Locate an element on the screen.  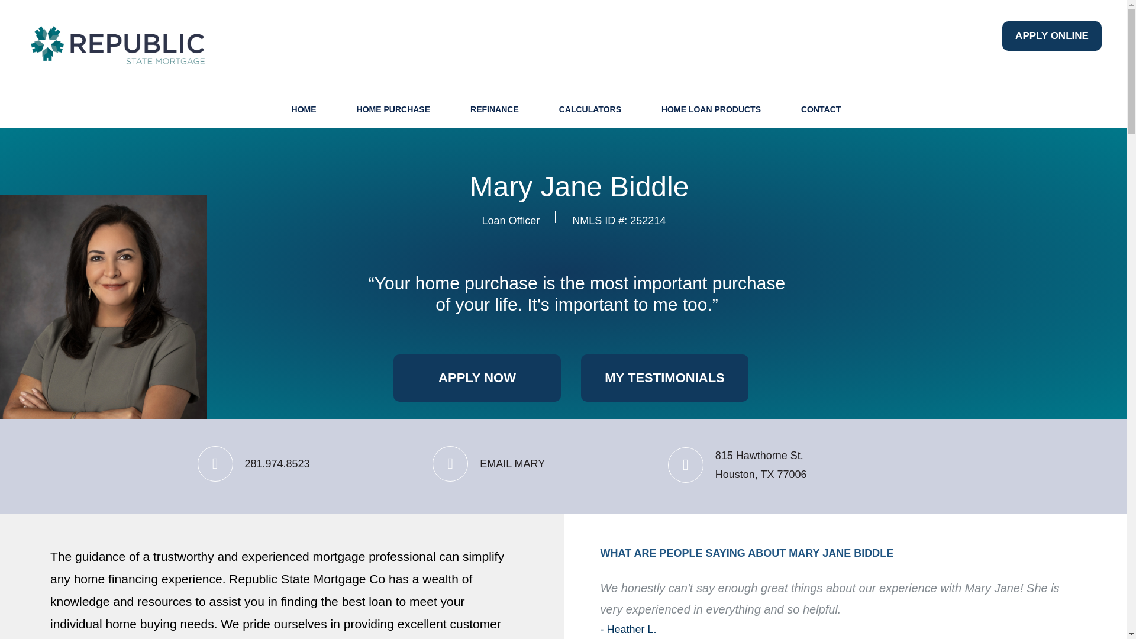
REFINANCE is located at coordinates (495, 110).